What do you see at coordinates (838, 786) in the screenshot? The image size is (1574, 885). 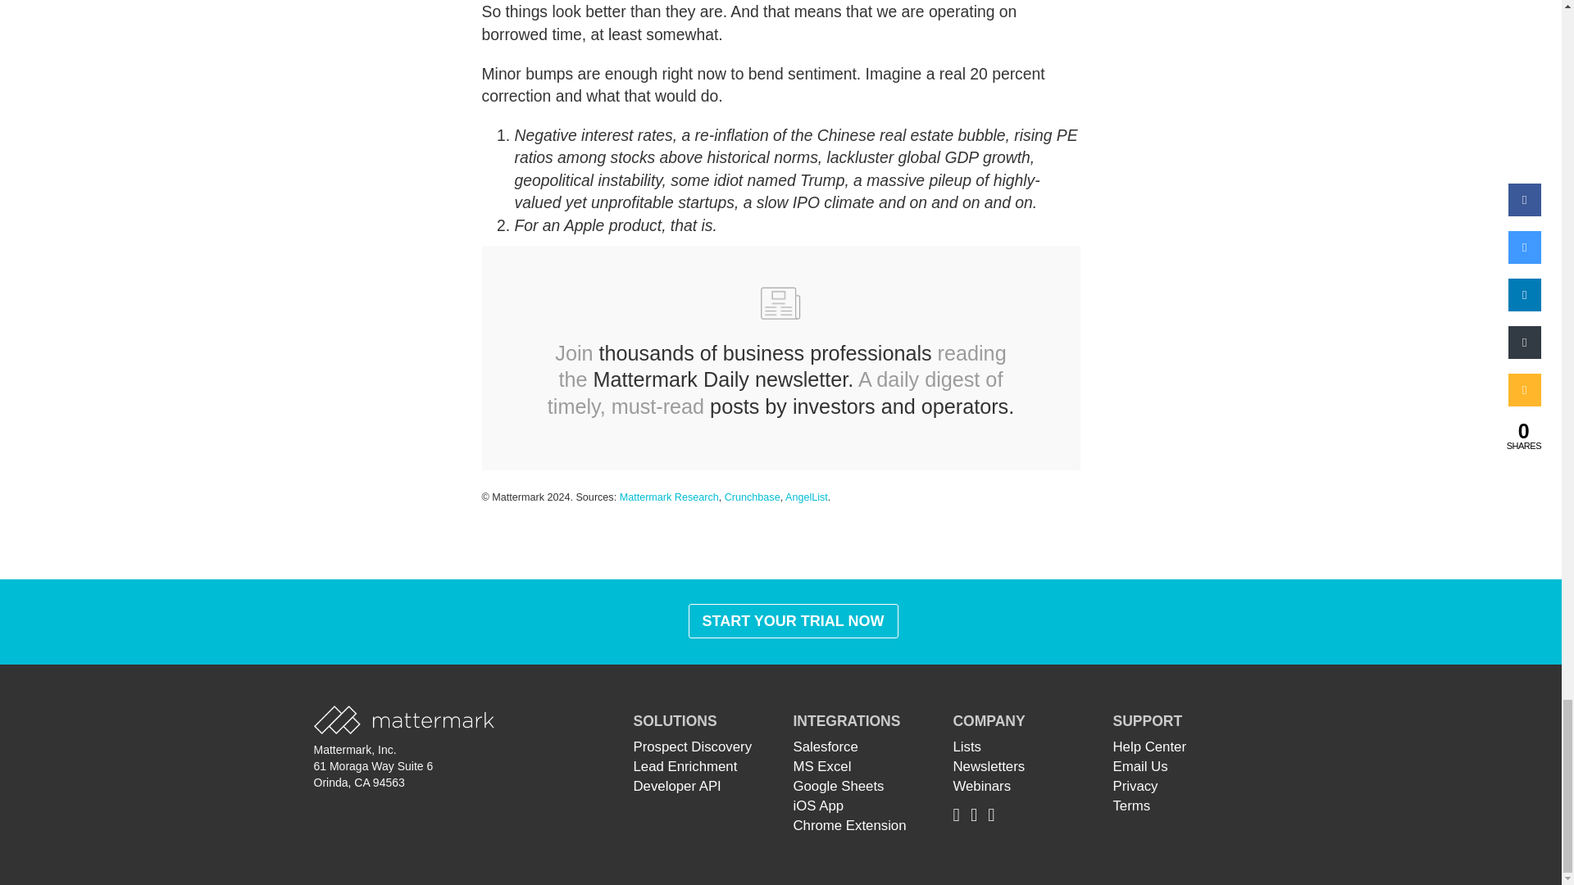 I see `Google Sheets` at bounding box center [838, 786].